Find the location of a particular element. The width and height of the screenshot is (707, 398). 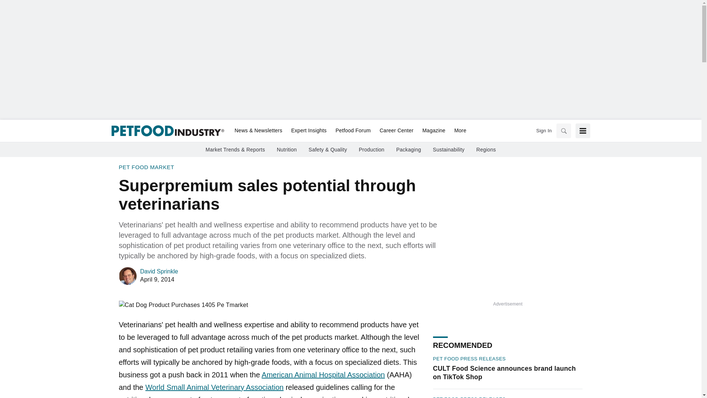

Sign In is located at coordinates (544, 130).